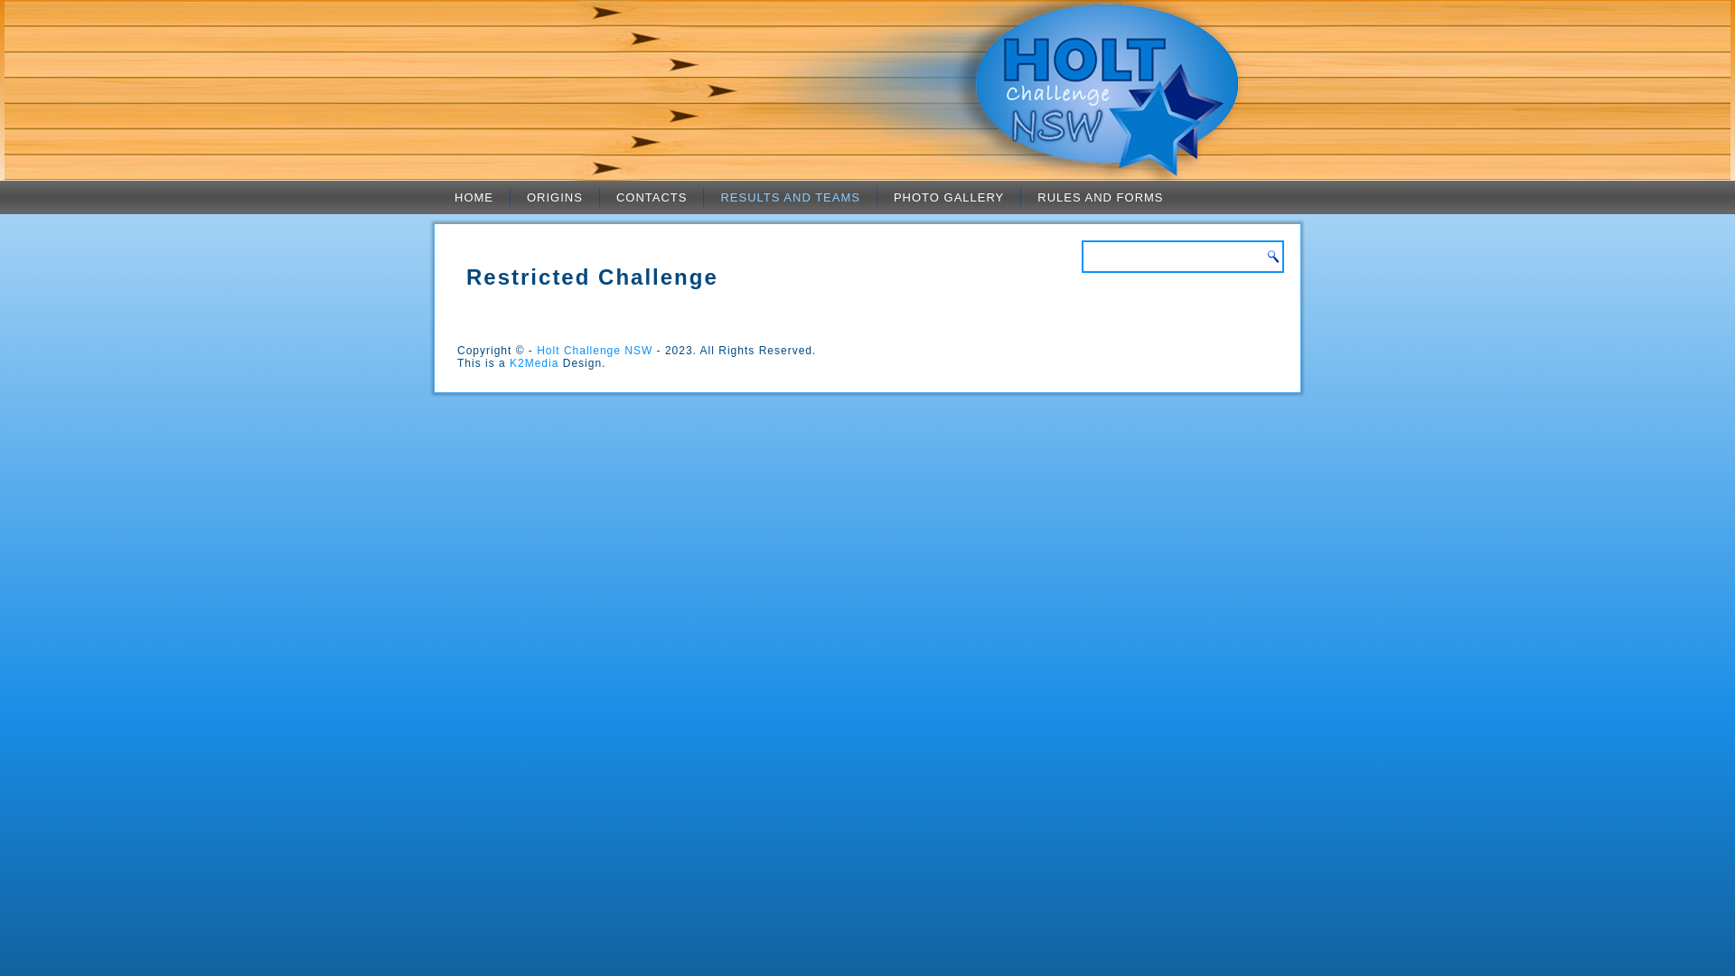  I want to click on CONTACTS, so click(652, 197).